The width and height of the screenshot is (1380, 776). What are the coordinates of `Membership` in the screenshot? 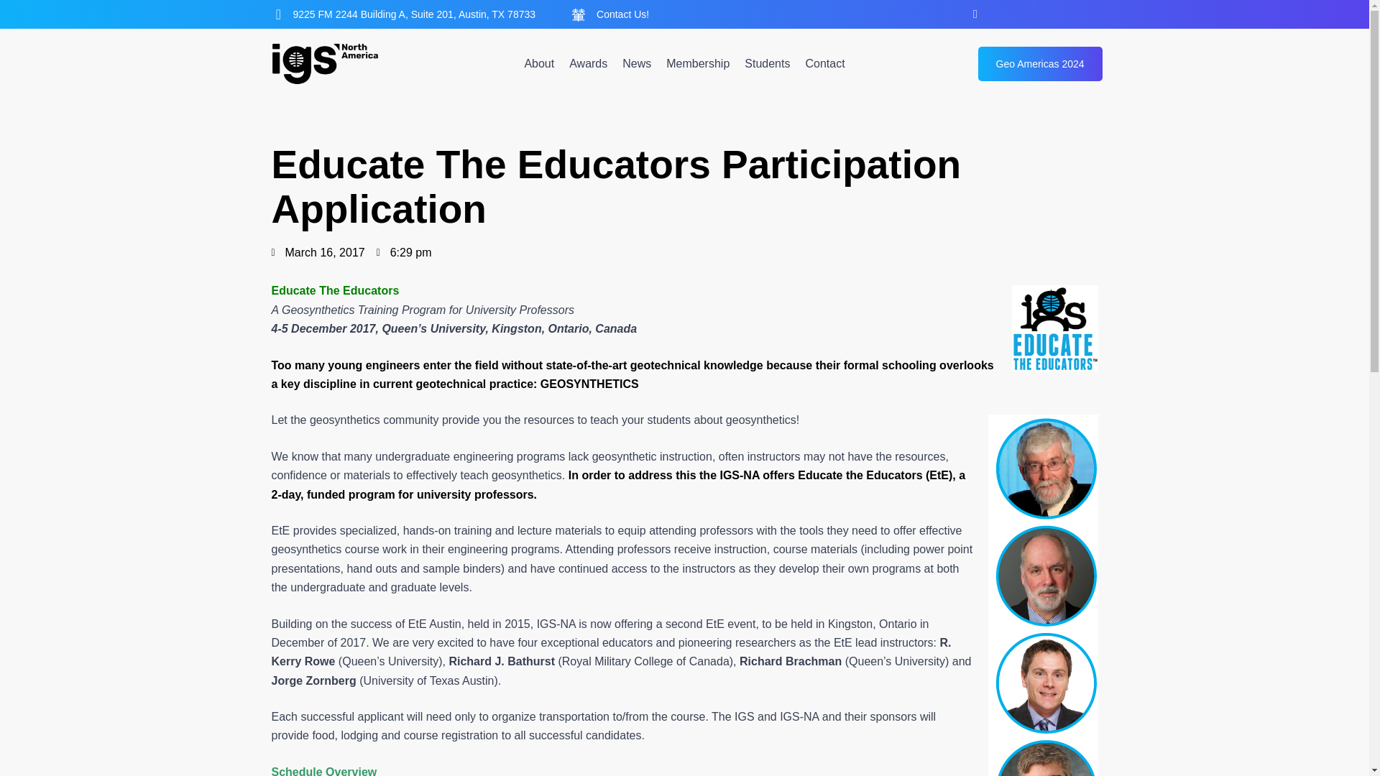 It's located at (698, 63).